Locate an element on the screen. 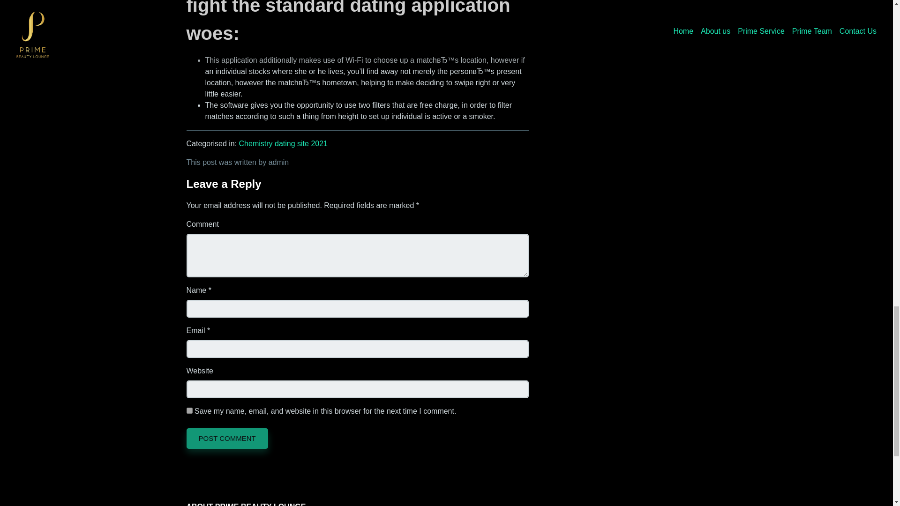 The height and width of the screenshot is (506, 900). Chemistry dating site 2021 is located at coordinates (283, 143).